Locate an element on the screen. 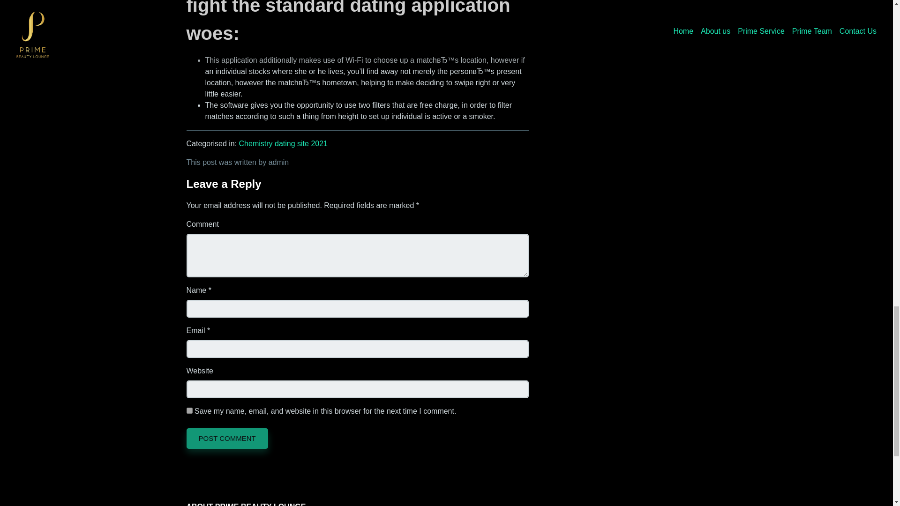 The height and width of the screenshot is (506, 900). Chemistry dating site 2021 is located at coordinates (283, 143).